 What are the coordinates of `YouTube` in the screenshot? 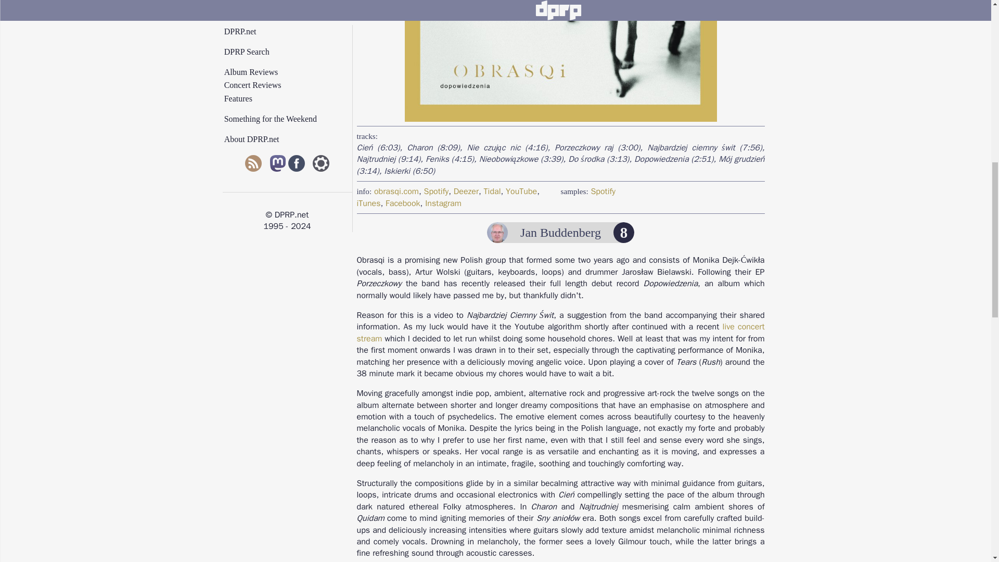 It's located at (521, 191).